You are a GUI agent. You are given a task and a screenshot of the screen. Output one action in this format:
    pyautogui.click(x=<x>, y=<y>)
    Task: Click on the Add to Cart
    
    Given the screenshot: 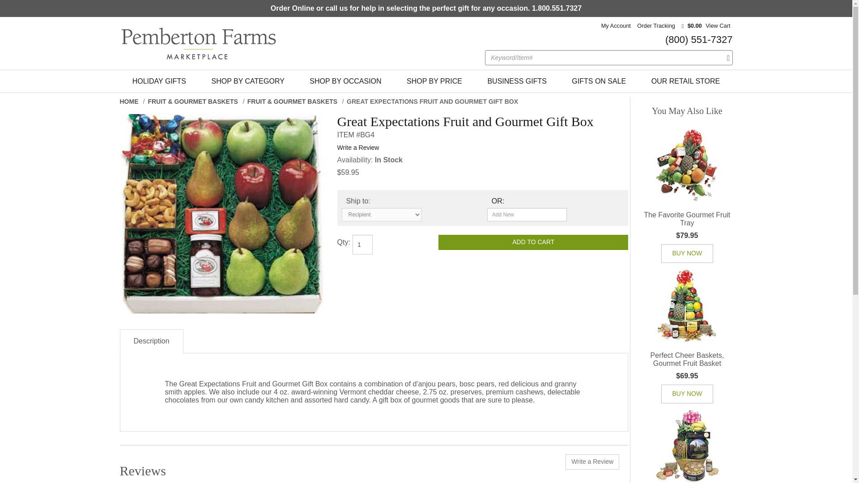 What is the action you would take?
    pyautogui.click(x=533, y=242)
    